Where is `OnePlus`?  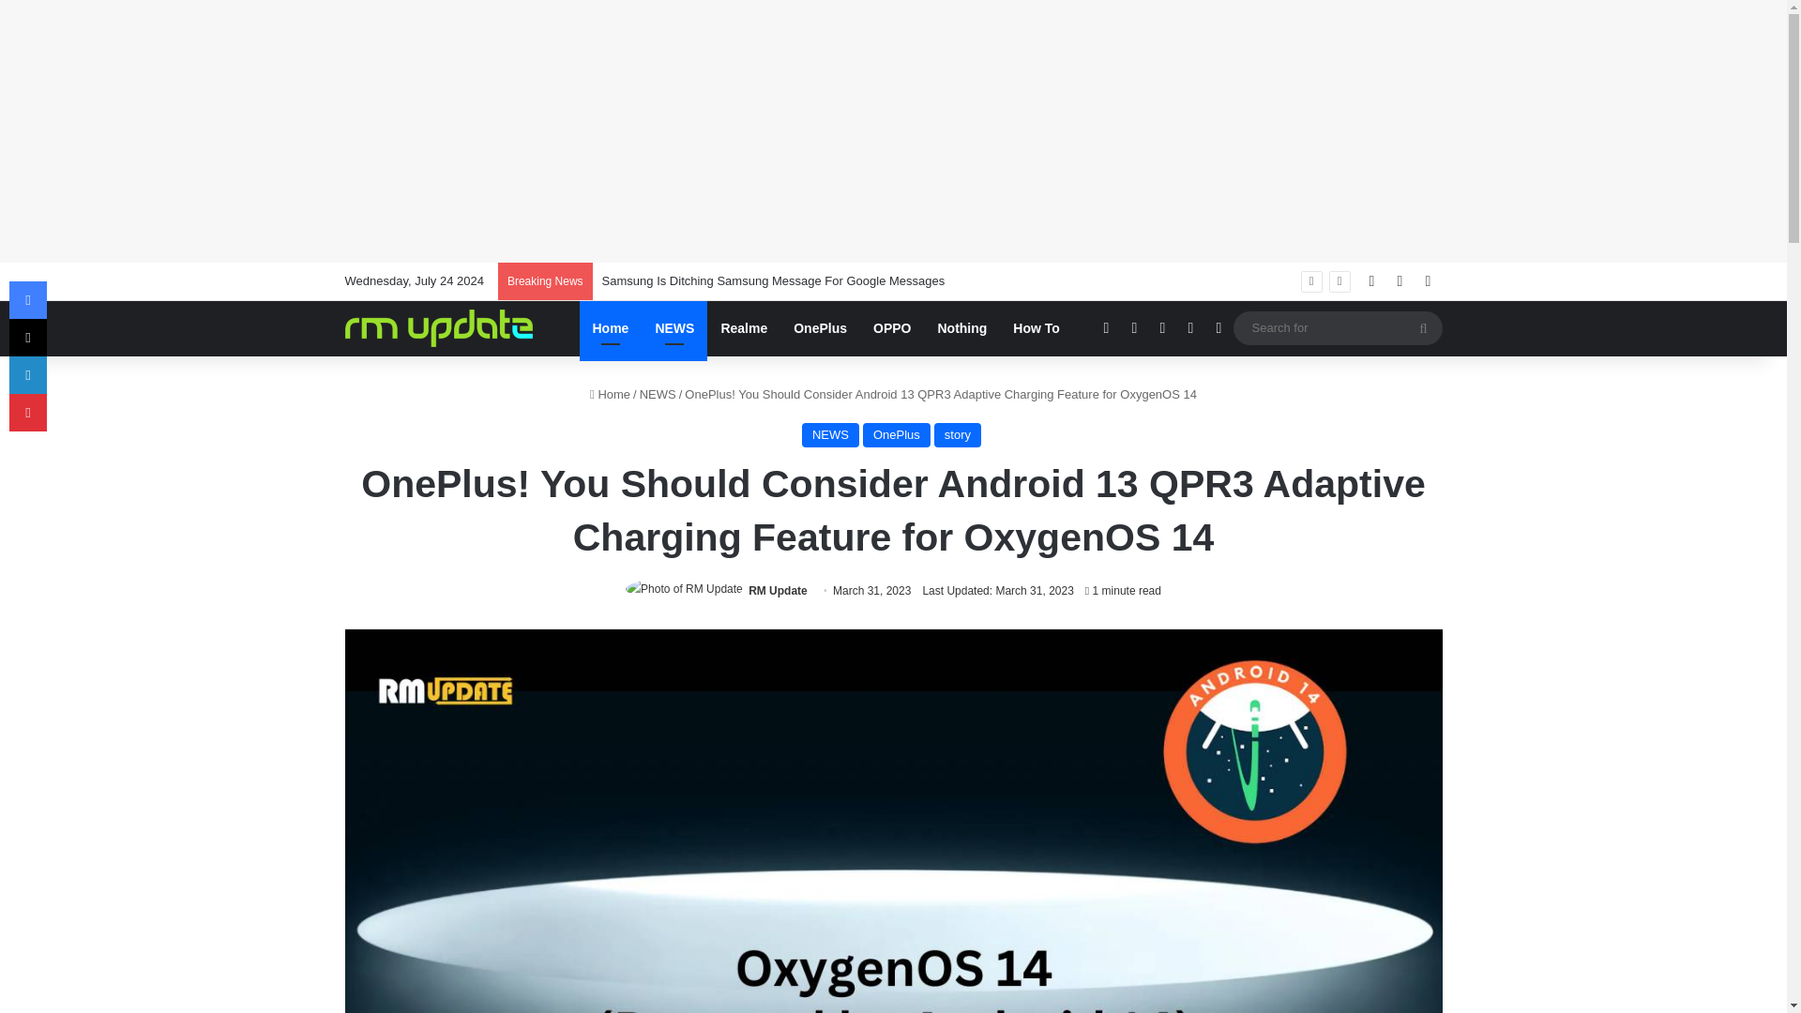
OnePlus is located at coordinates (820, 328).